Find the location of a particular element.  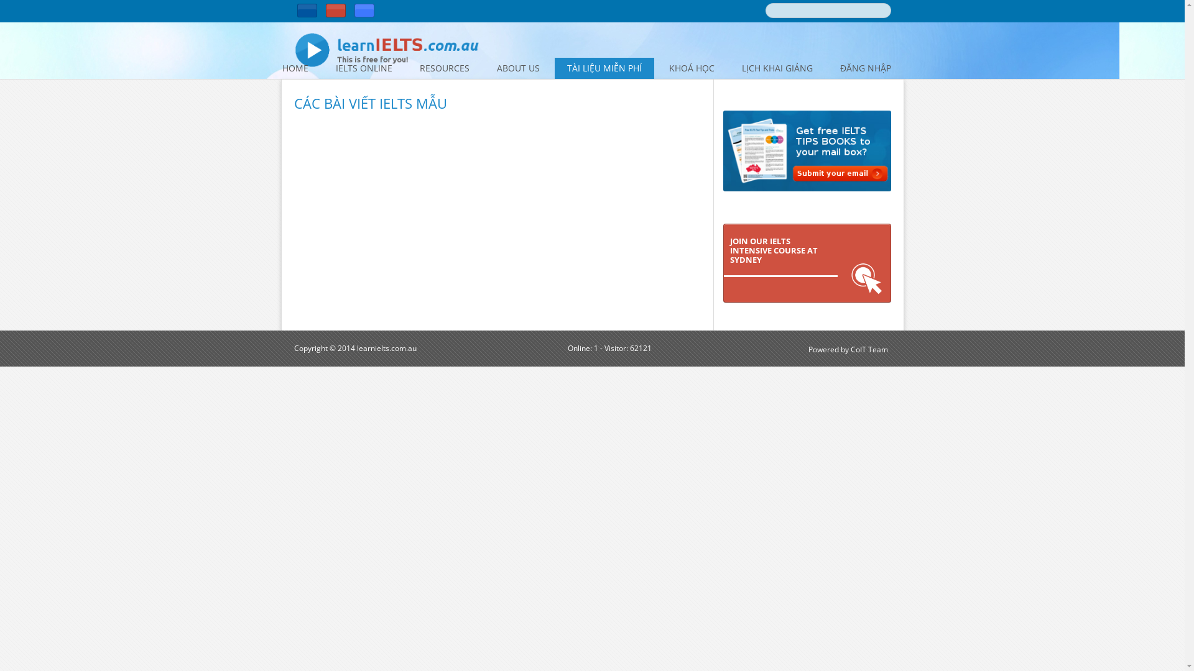

HOME is located at coordinates (295, 68).